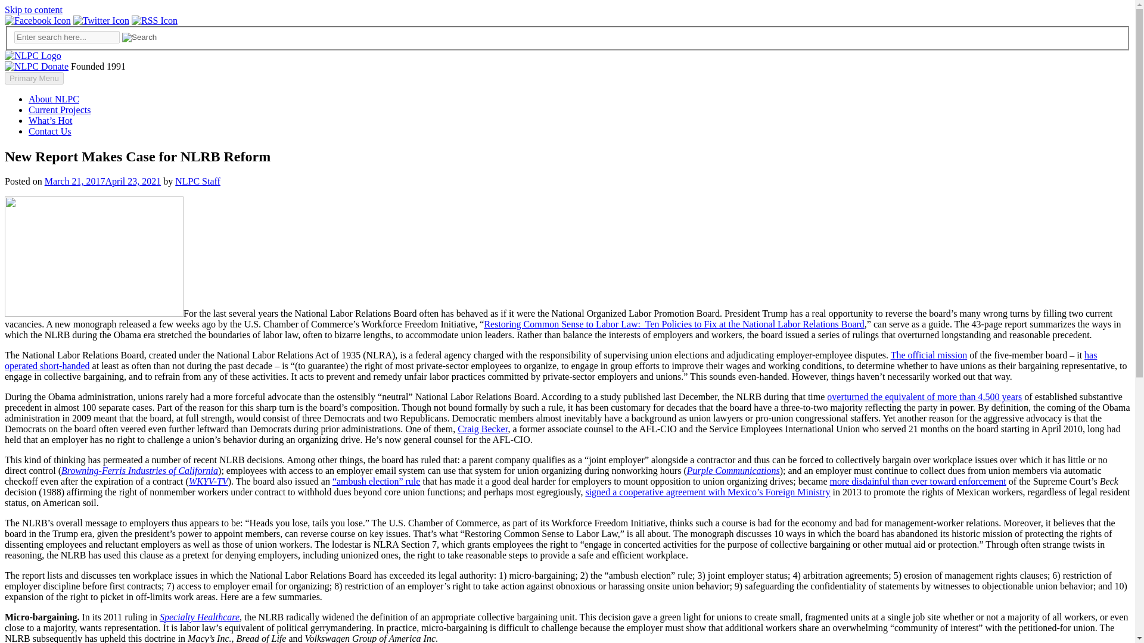 The height and width of the screenshot is (643, 1144). Describe the element at coordinates (102, 181) in the screenshot. I see `March 21, 2017April 23, 2021` at that location.